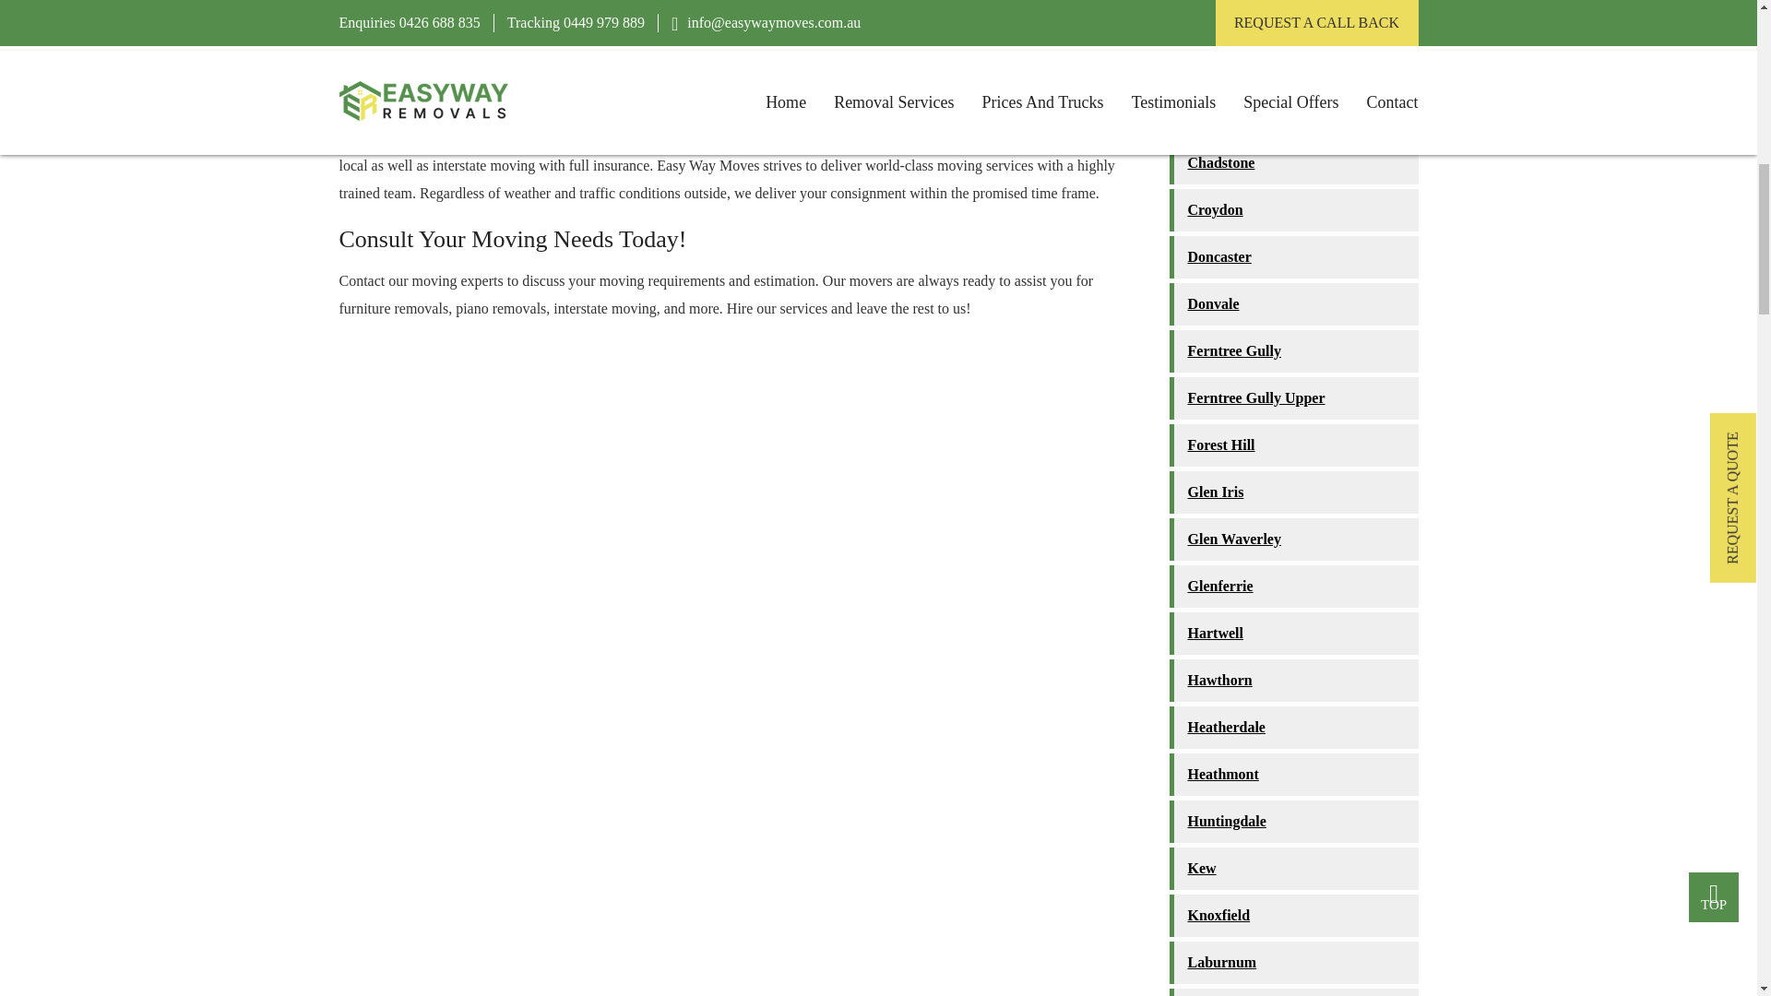  What do you see at coordinates (1293, 68) in the screenshot?
I see `Camberwell` at bounding box center [1293, 68].